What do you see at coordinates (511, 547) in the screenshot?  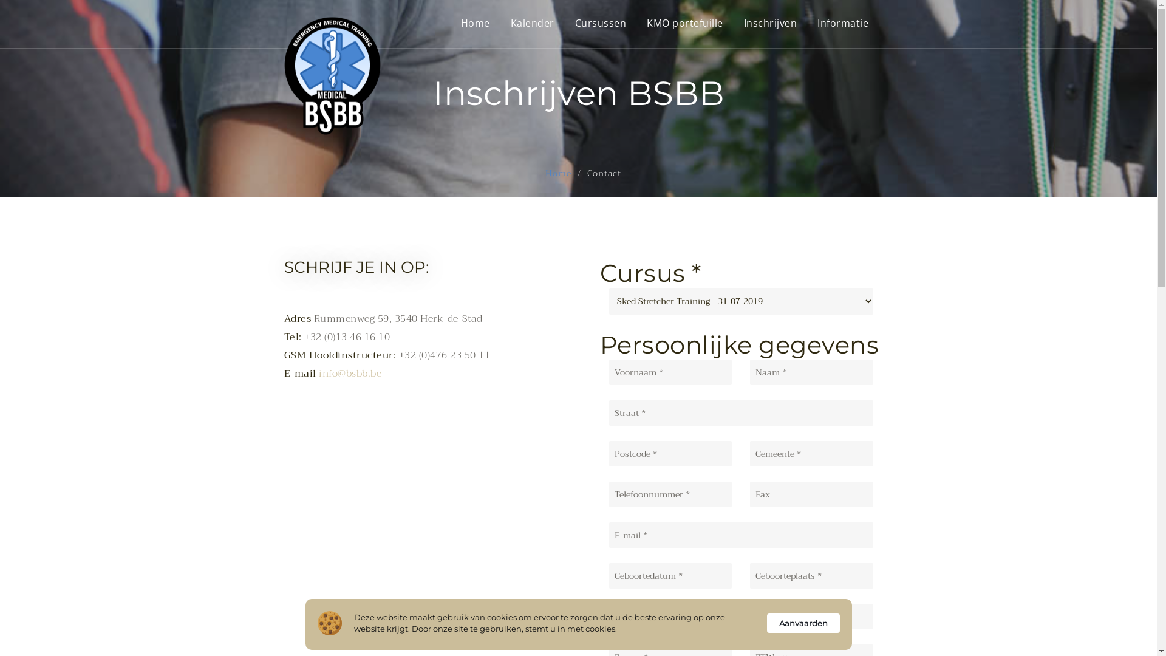 I see `Rummenweg 59
3540 Herk-de-Stad` at bounding box center [511, 547].